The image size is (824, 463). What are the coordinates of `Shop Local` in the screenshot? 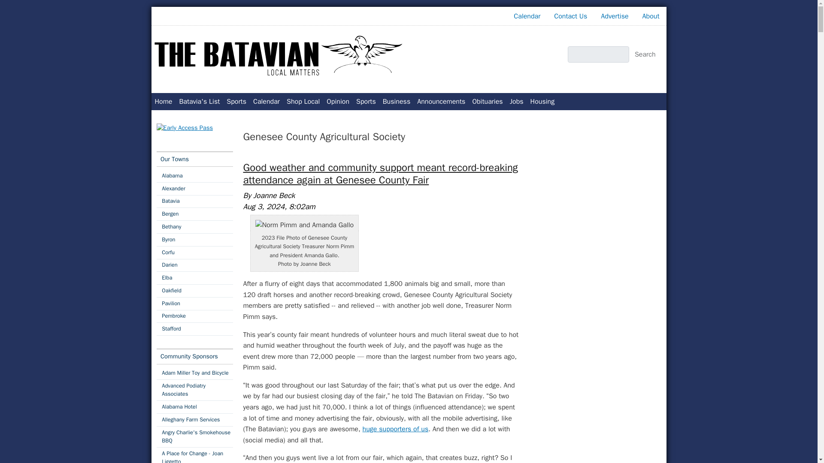 It's located at (303, 102).